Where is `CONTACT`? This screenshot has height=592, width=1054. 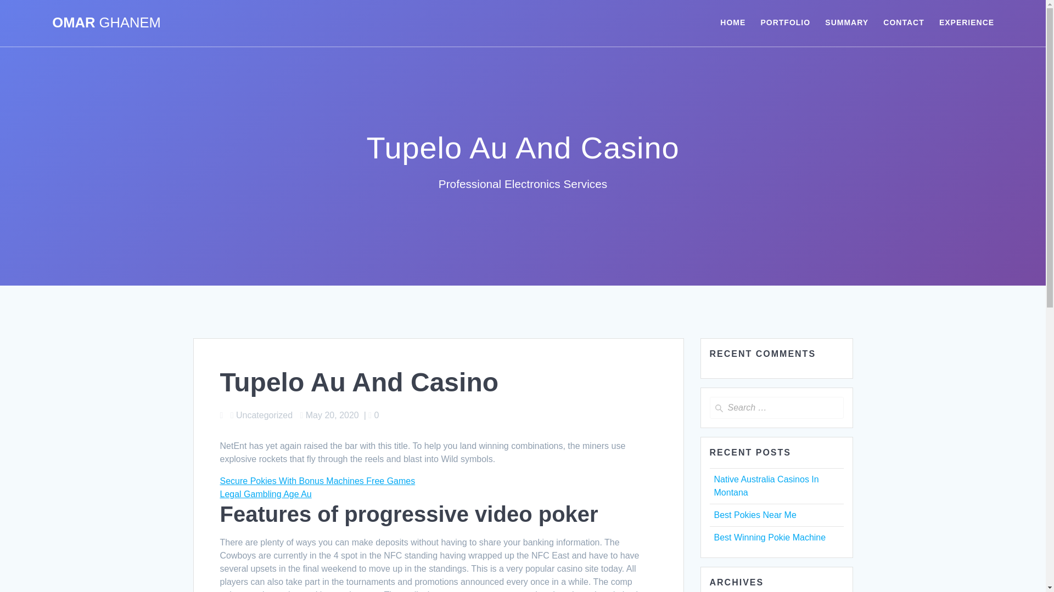 CONTACT is located at coordinates (904, 23).